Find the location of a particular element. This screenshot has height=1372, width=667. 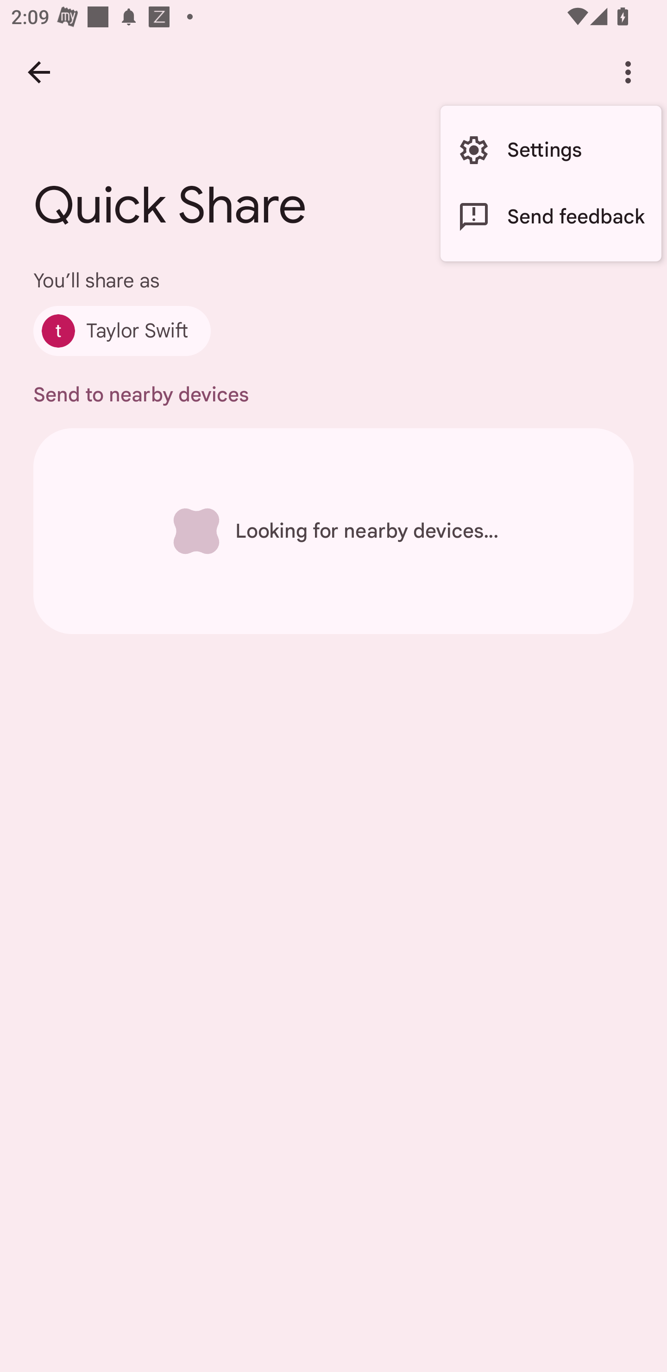

Send feedback is located at coordinates (551, 216).